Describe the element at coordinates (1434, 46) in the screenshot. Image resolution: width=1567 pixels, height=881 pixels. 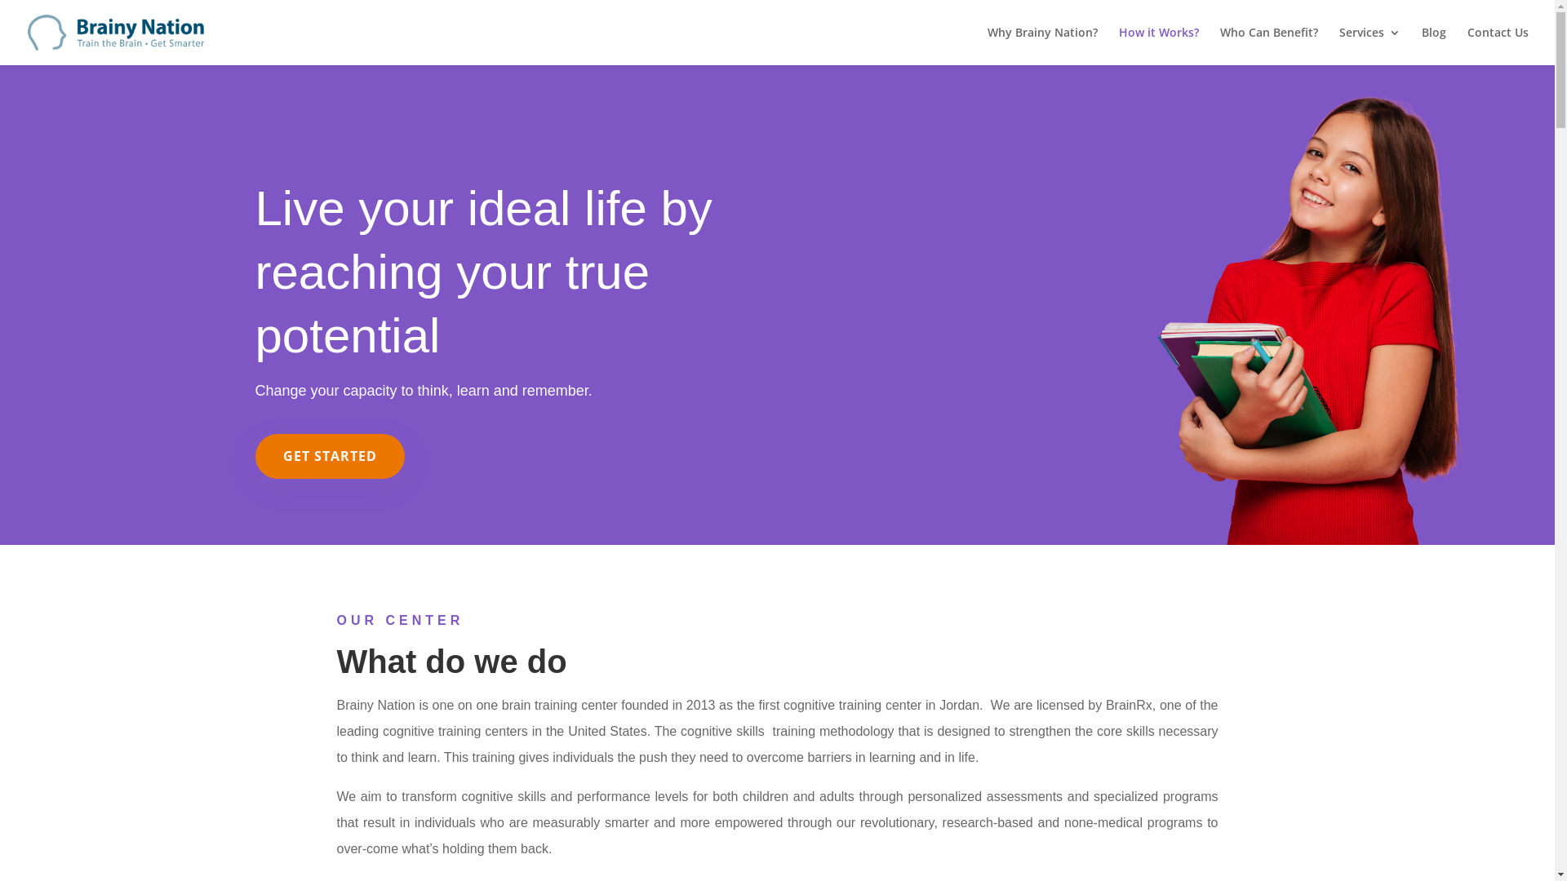
I see `Blog` at that location.